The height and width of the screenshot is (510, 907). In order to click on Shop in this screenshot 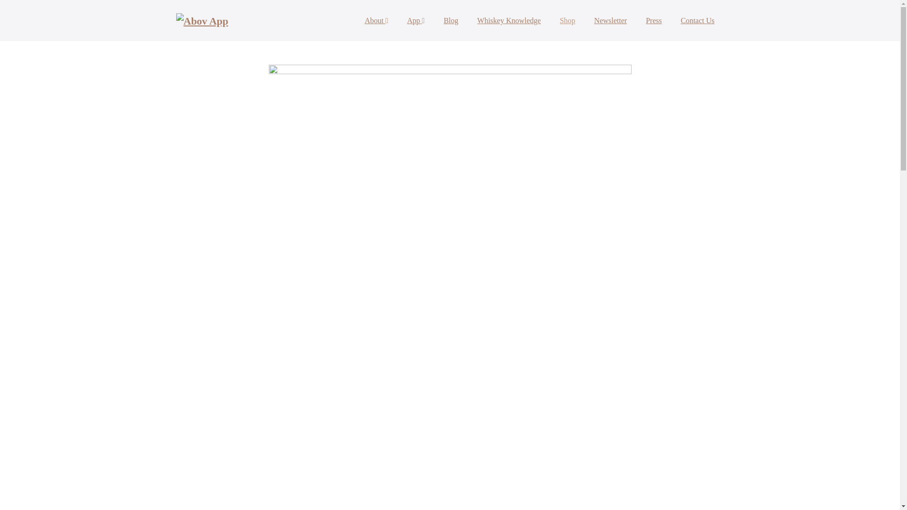, I will do `click(568, 20)`.